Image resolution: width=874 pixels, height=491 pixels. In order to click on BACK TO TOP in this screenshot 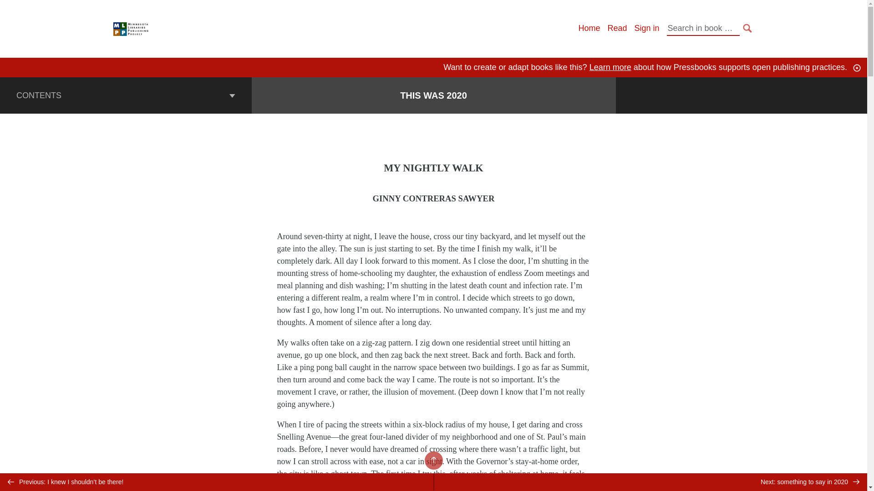, I will do `click(433, 460)`.